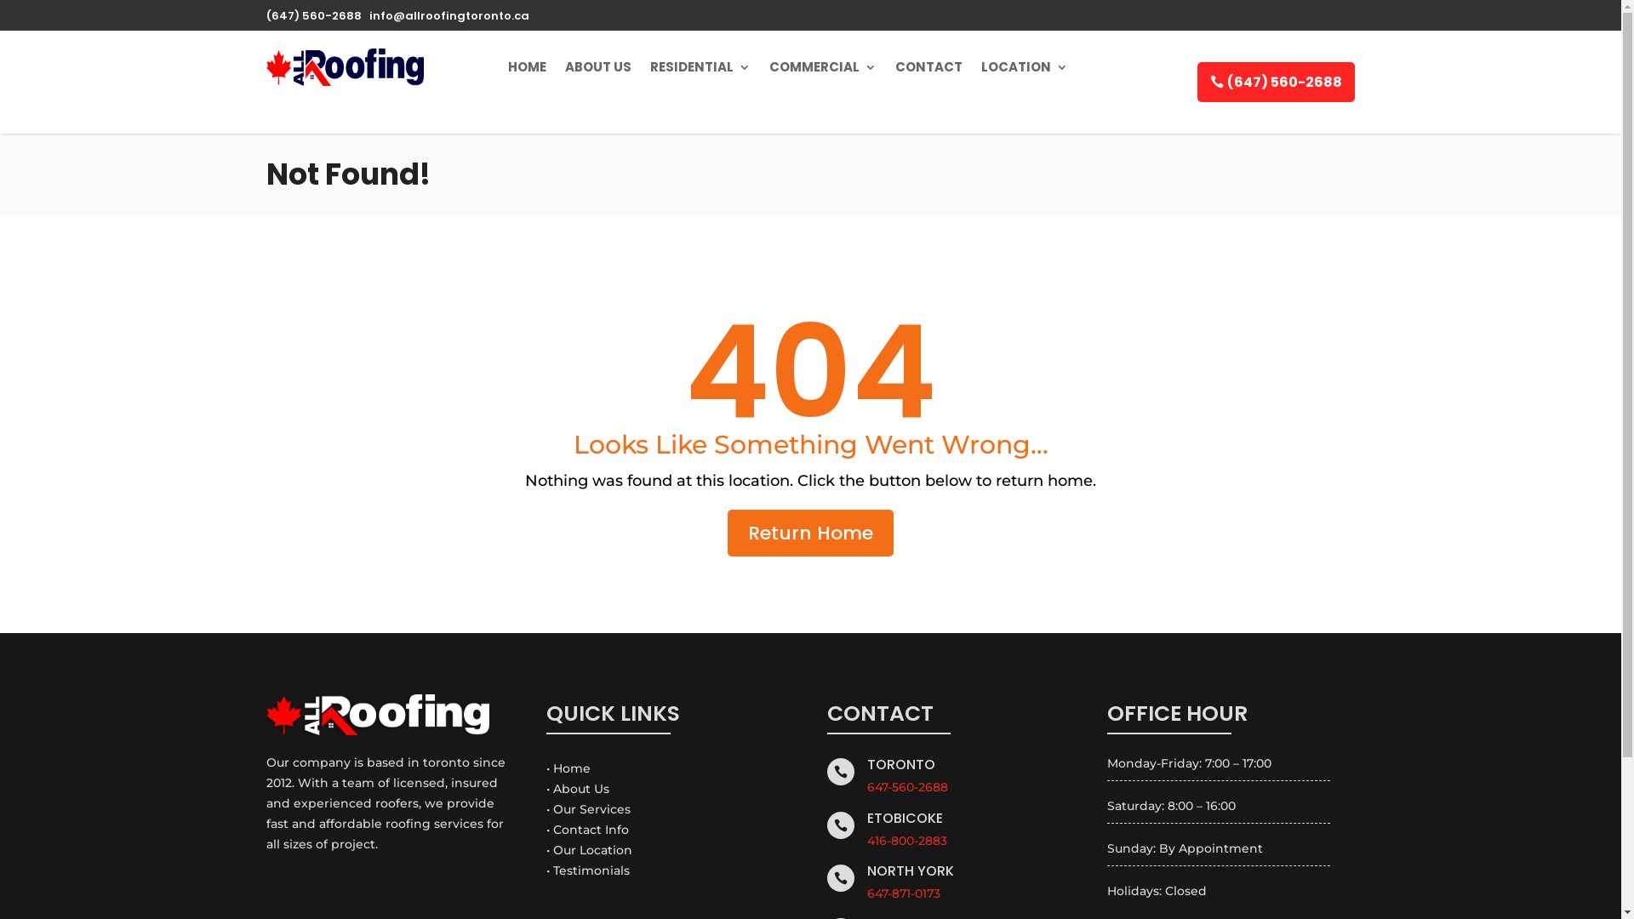 The height and width of the screenshot is (919, 1634). What do you see at coordinates (528, 67) in the screenshot?
I see `HOME` at bounding box center [528, 67].